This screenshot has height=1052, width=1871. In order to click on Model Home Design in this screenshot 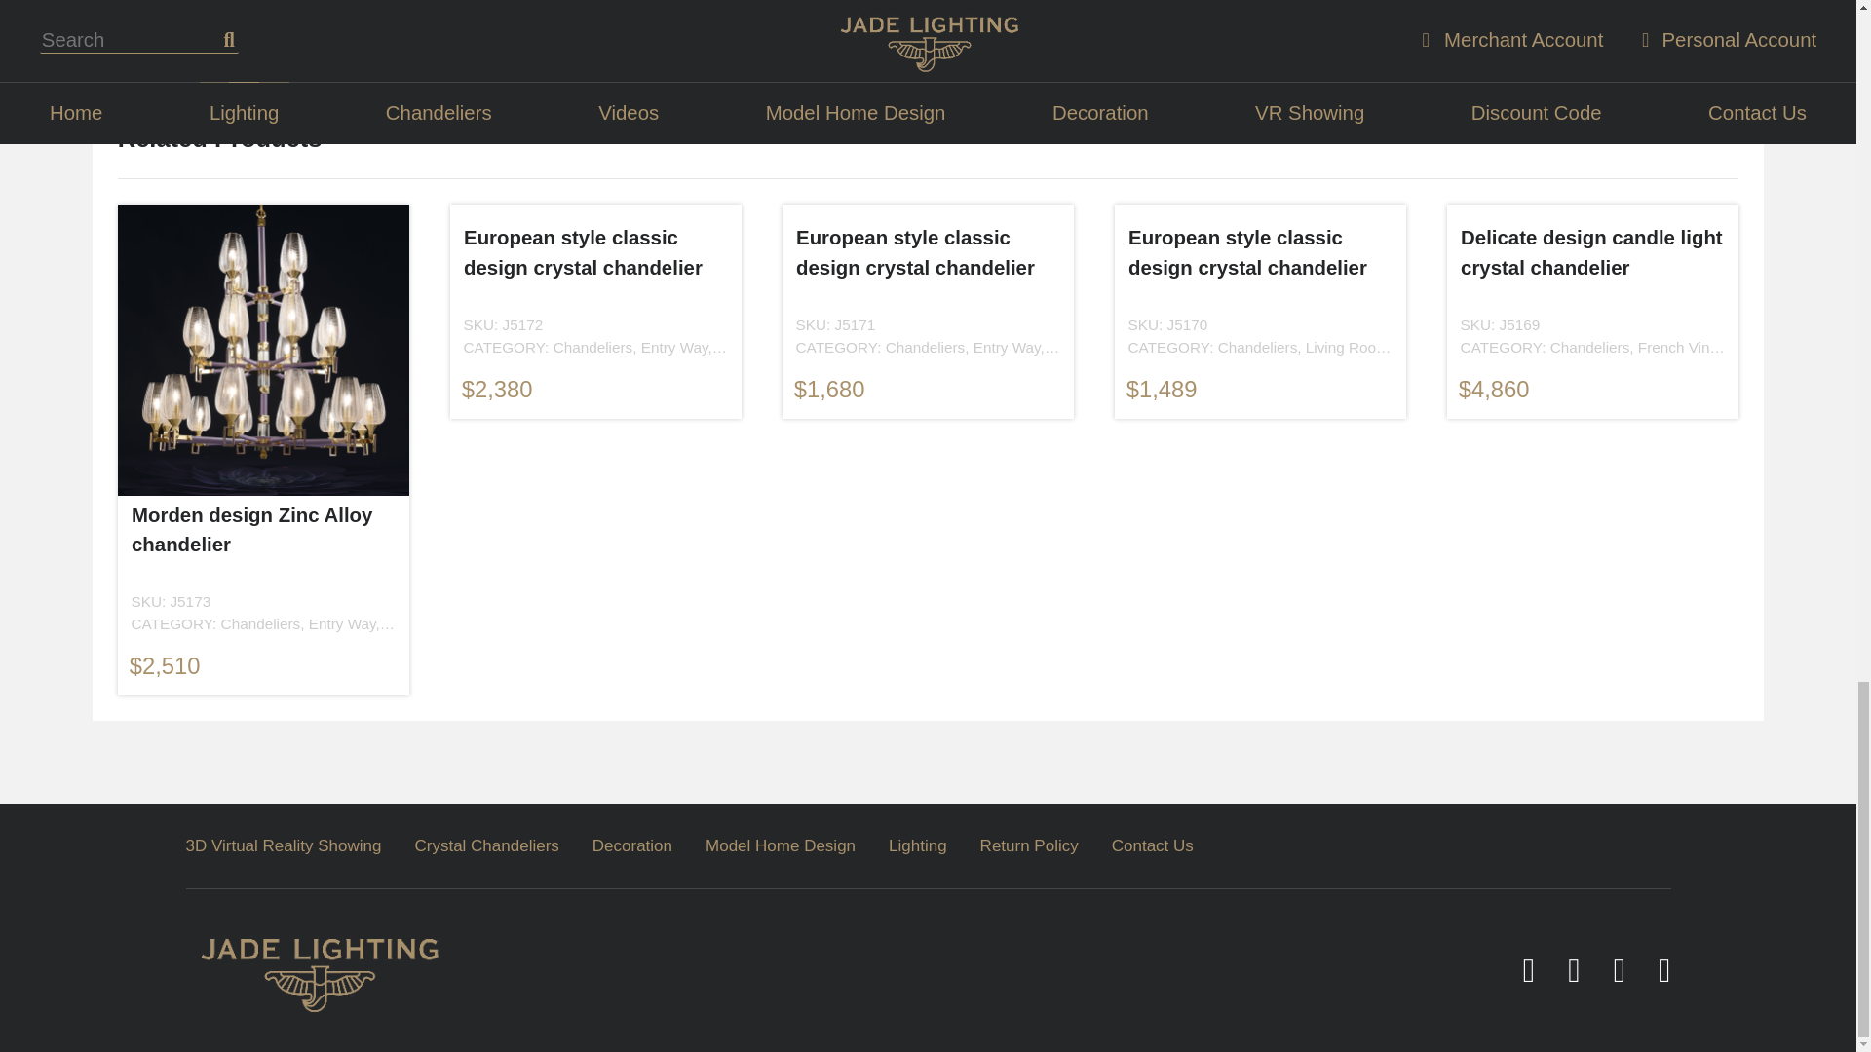, I will do `click(780, 846)`.